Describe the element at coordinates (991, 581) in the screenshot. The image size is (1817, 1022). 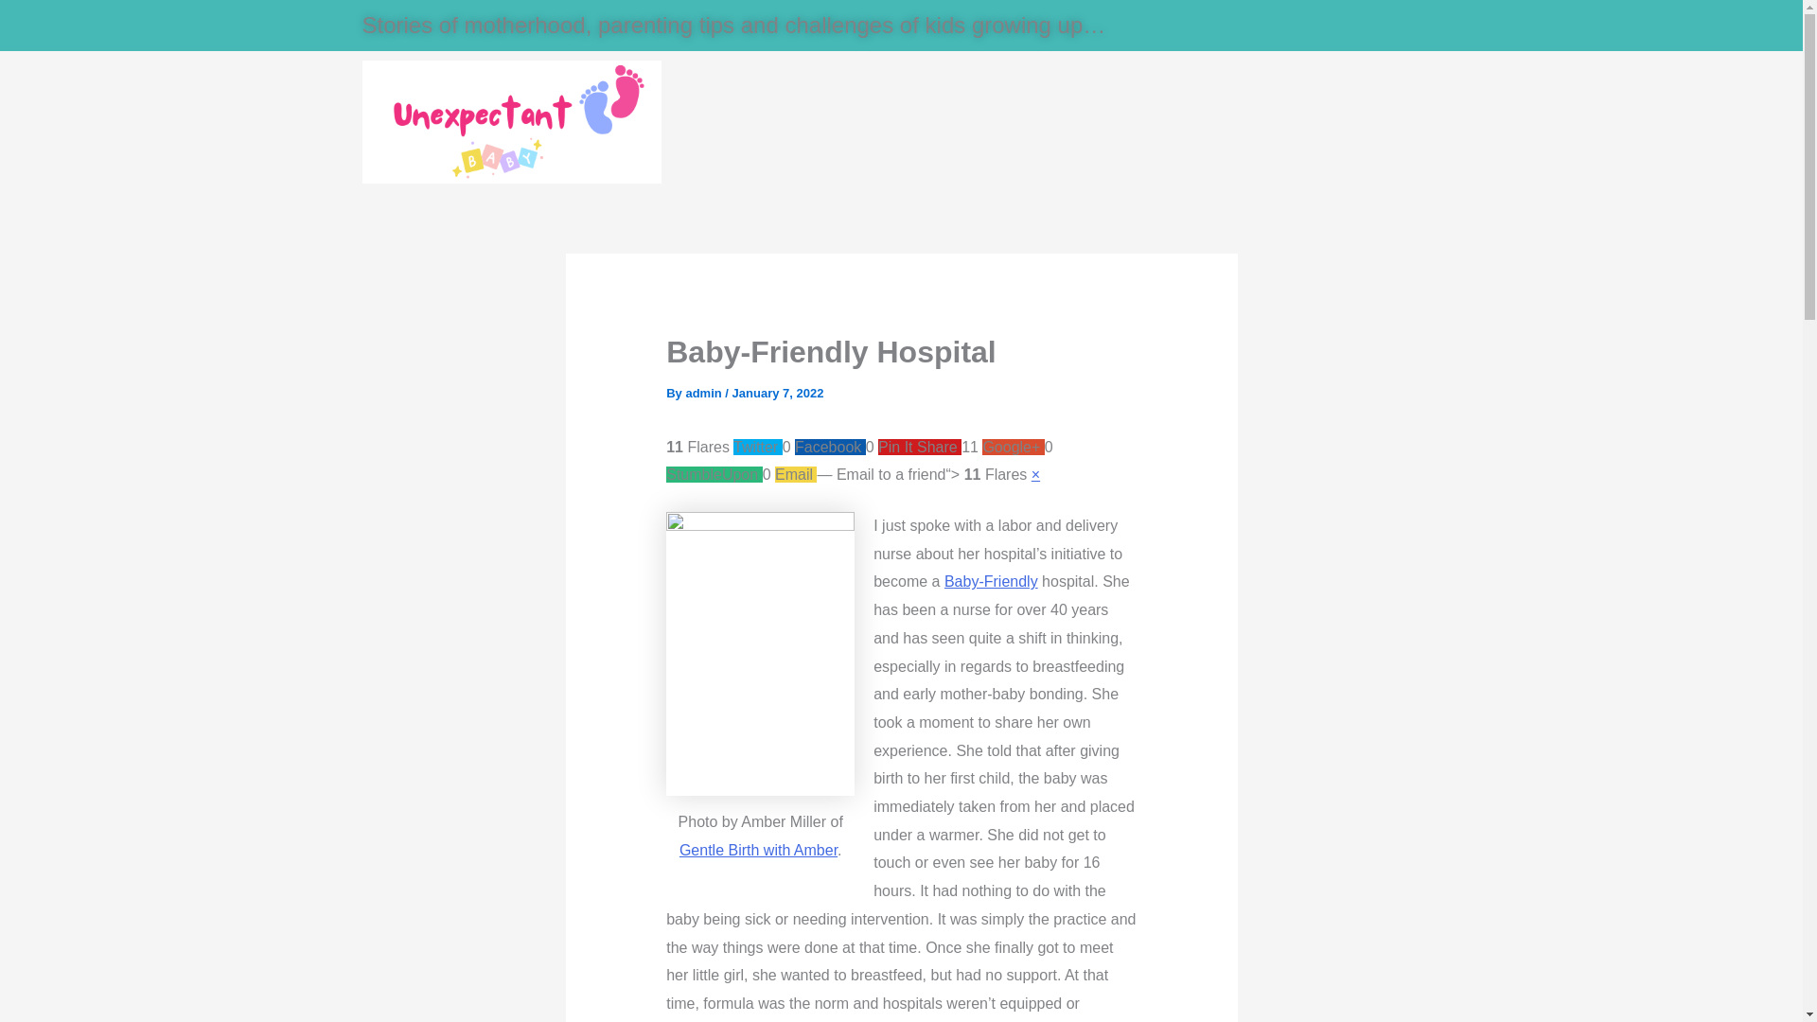
I see `Baby-Friendly` at that location.